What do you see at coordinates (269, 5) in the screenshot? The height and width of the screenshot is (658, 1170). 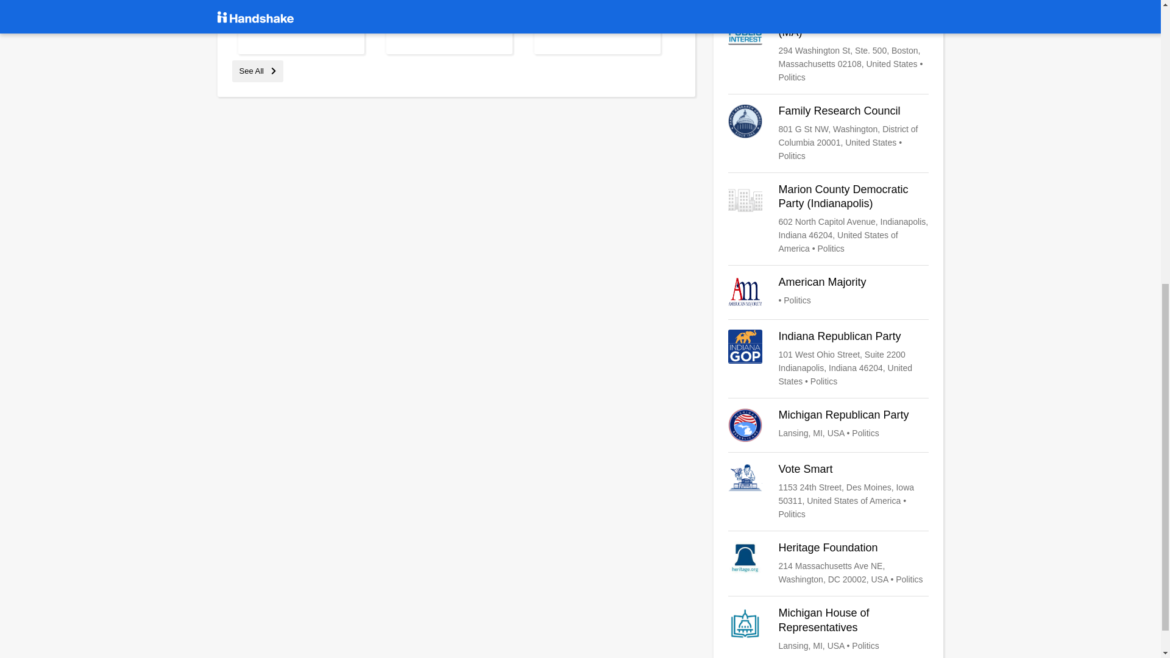 I see `Internship` at bounding box center [269, 5].